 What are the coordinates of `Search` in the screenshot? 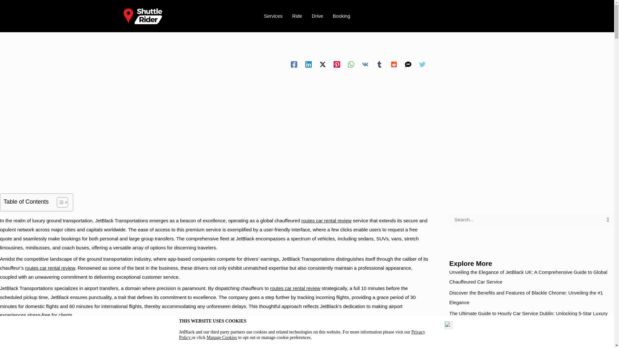 It's located at (606, 219).